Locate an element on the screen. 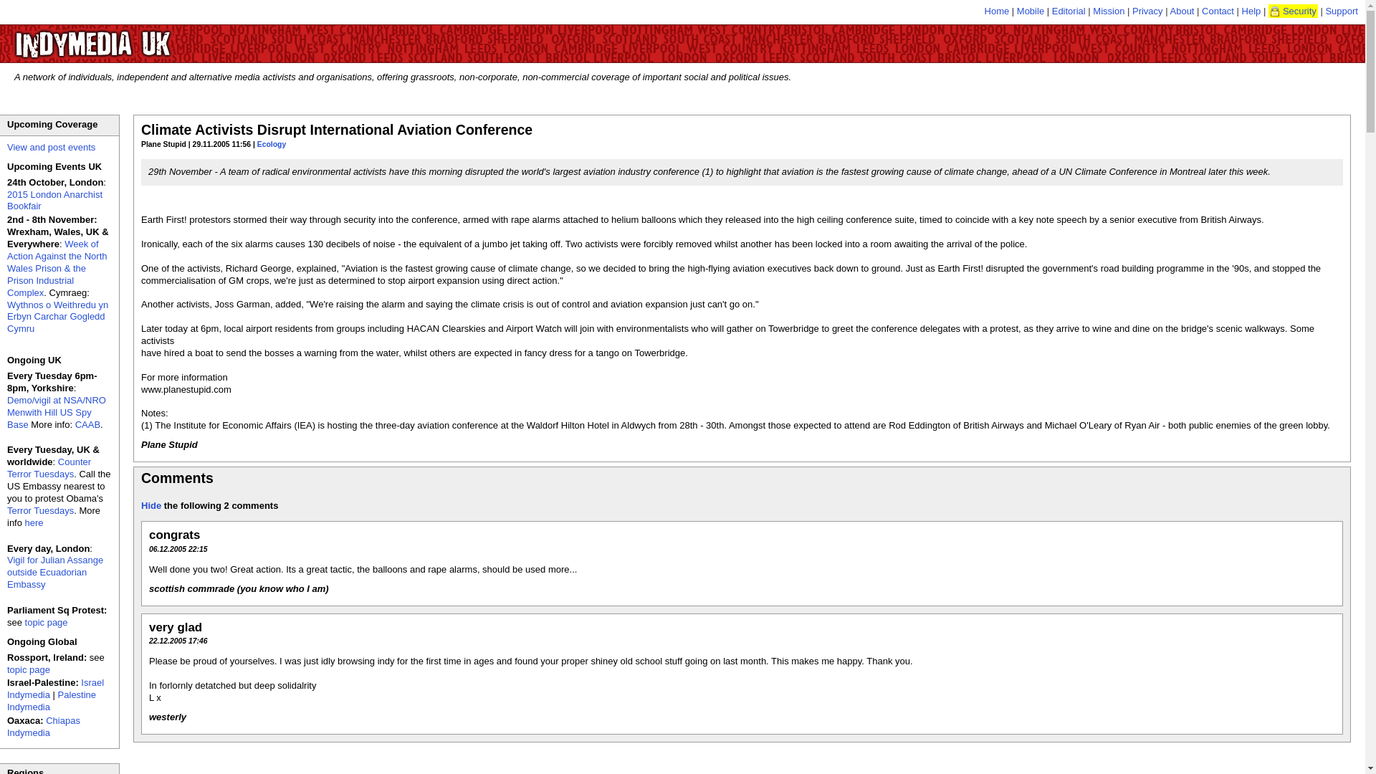 Image resolution: width=1376 pixels, height=774 pixels. 2015 London Anarchist Bookfair is located at coordinates (54, 200).